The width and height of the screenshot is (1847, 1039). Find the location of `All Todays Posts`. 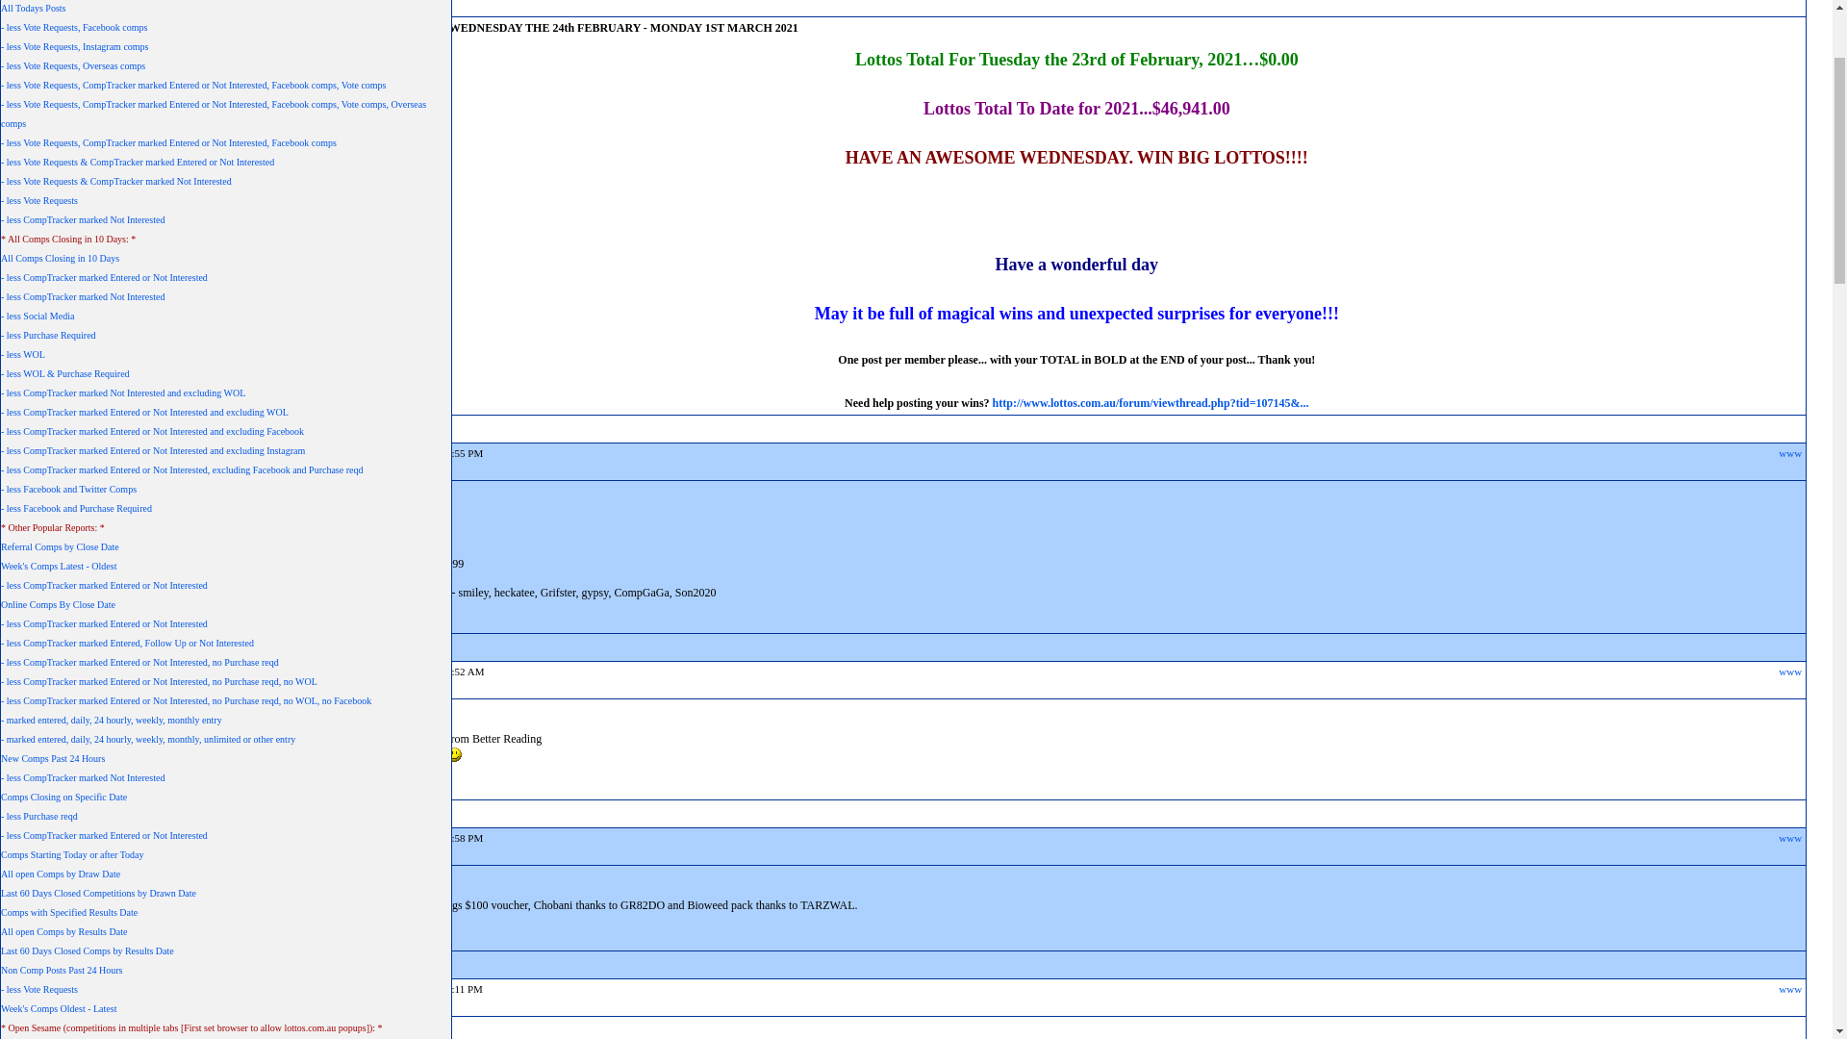

All Todays Posts is located at coordinates (33, 210).